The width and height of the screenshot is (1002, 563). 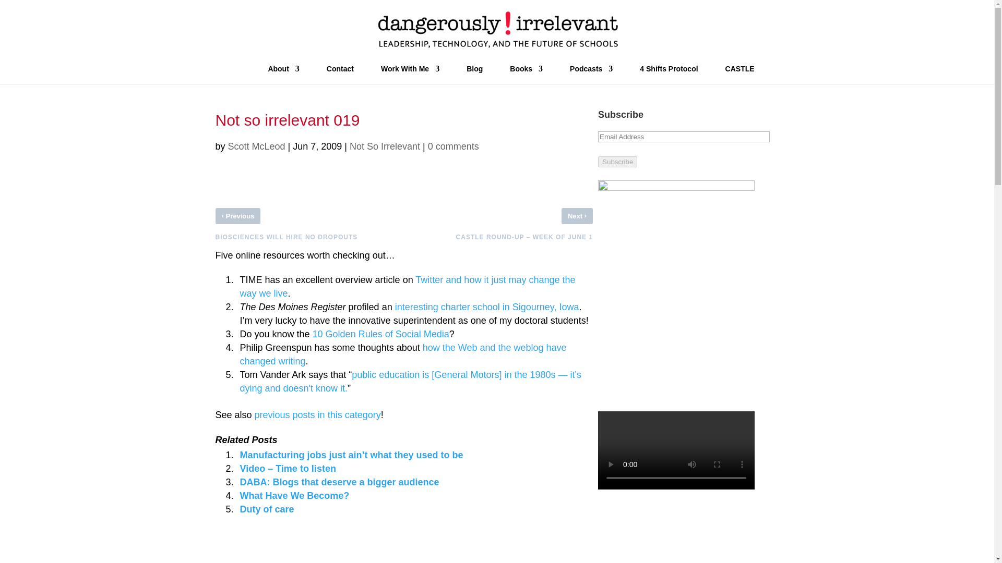 What do you see at coordinates (486, 307) in the screenshot?
I see `interesting charter school in Sigourney, Iowa` at bounding box center [486, 307].